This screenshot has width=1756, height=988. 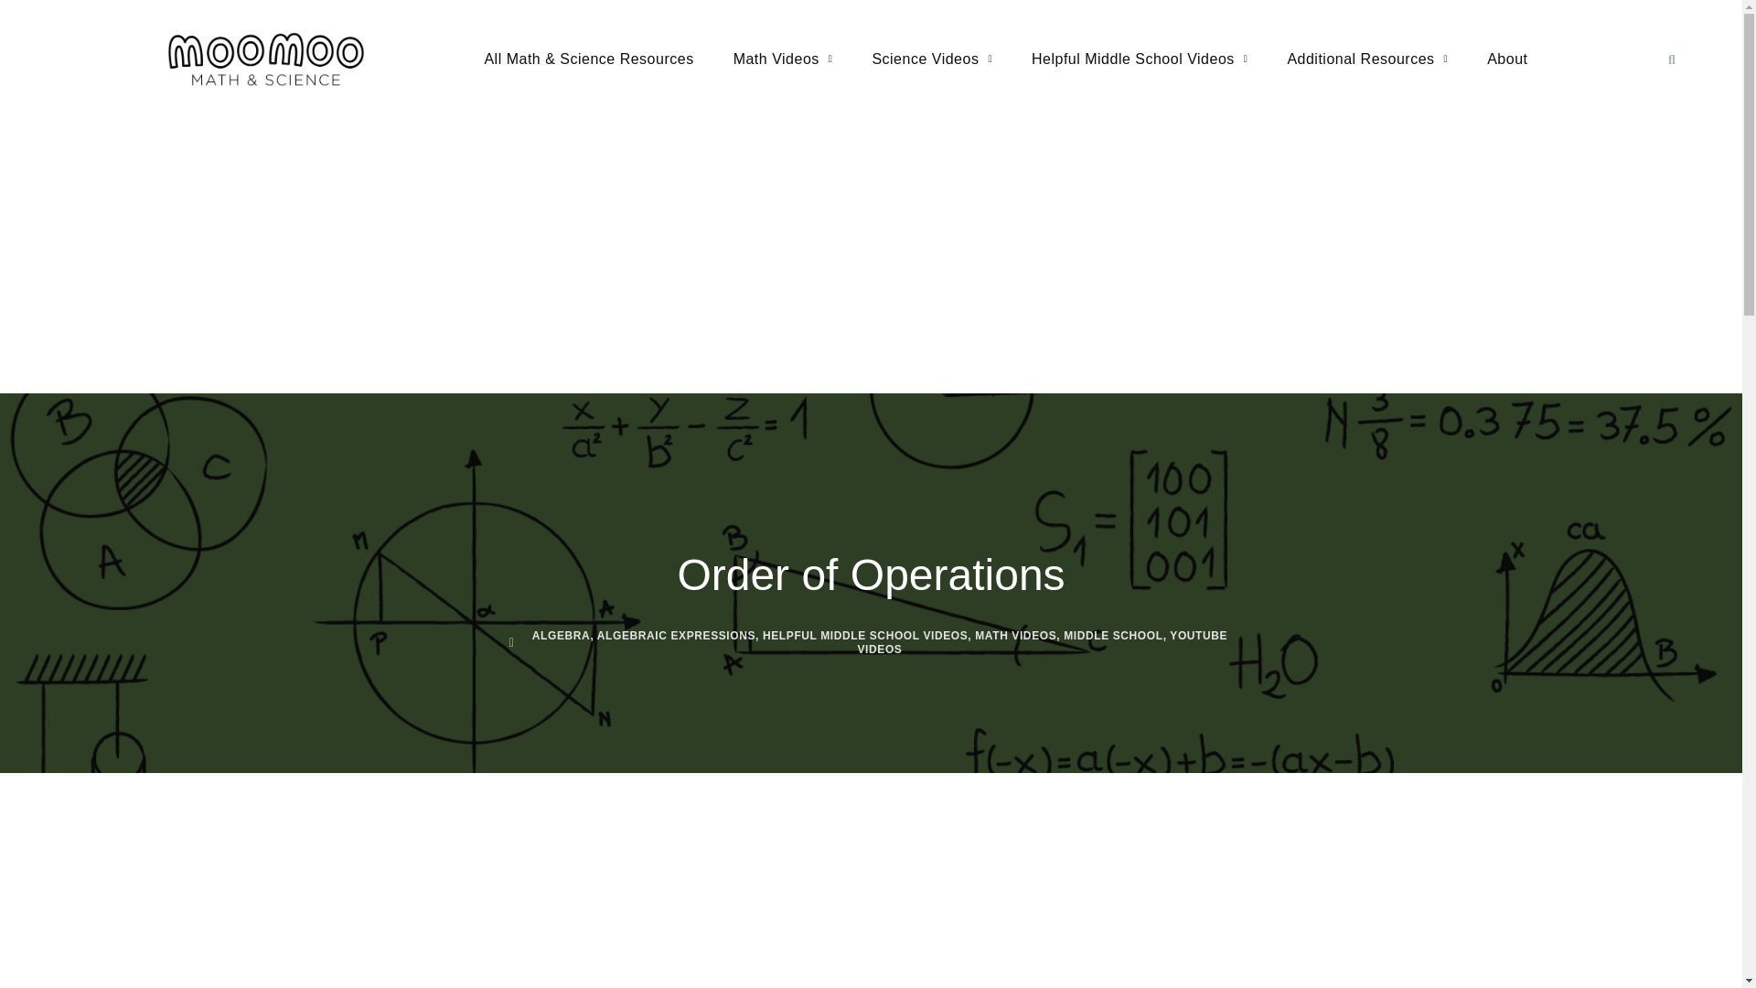 I want to click on Helpful Middle School Videos, so click(x=1140, y=59).